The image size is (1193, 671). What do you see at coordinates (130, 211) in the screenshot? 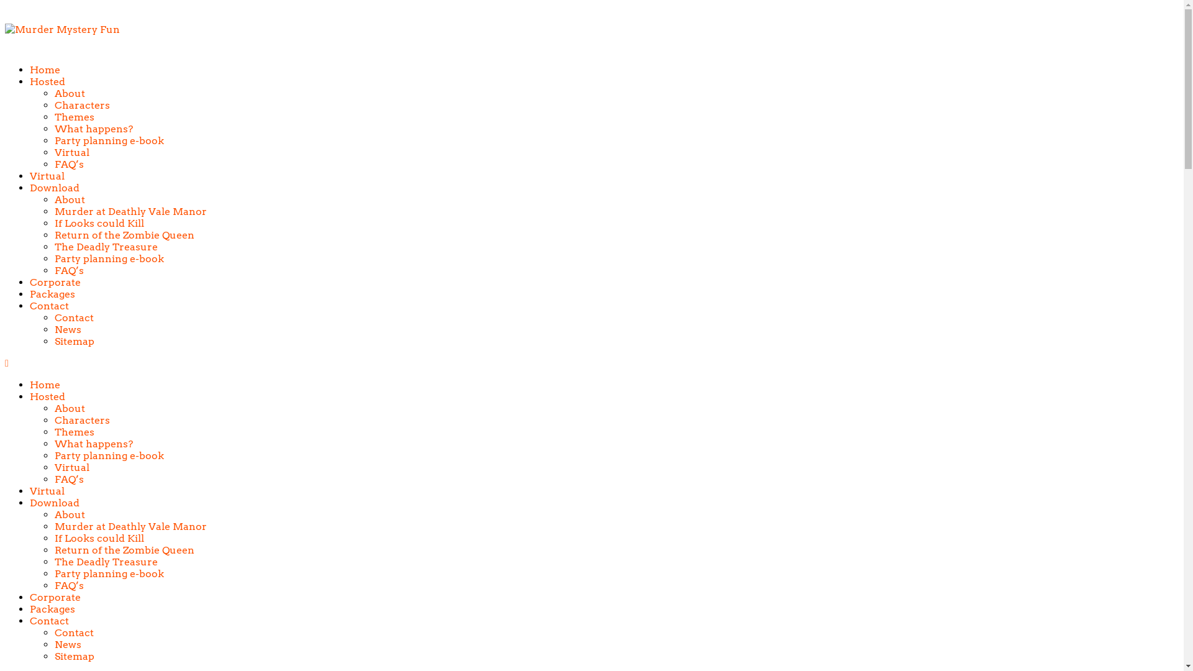
I see `Murder at Deathly Vale Manor` at bounding box center [130, 211].